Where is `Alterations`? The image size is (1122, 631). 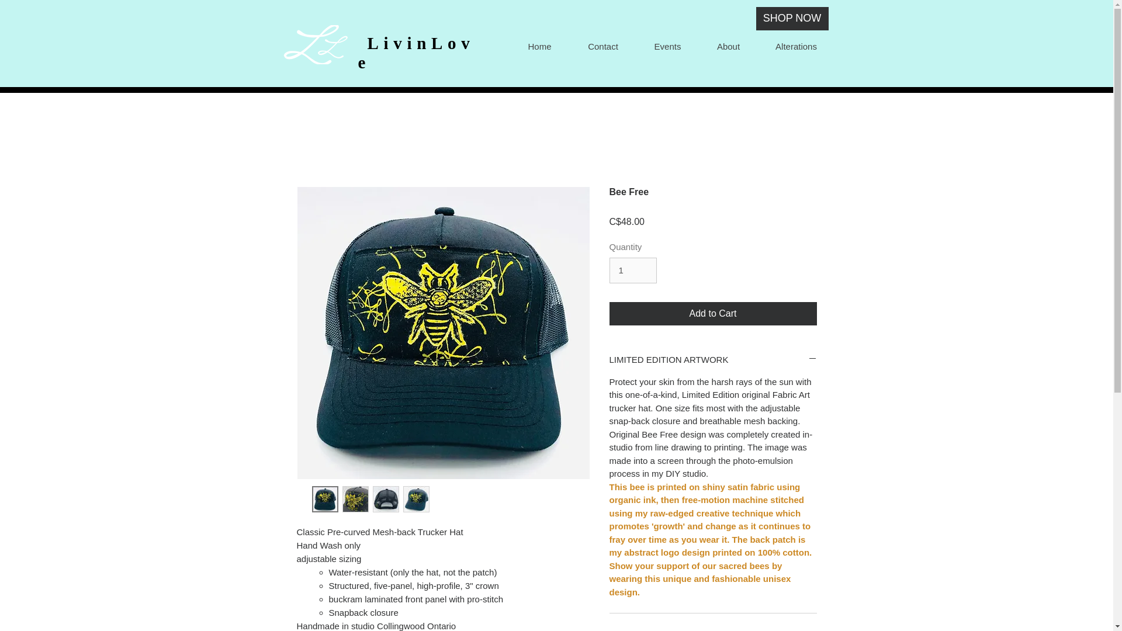
Alterations is located at coordinates (795, 46).